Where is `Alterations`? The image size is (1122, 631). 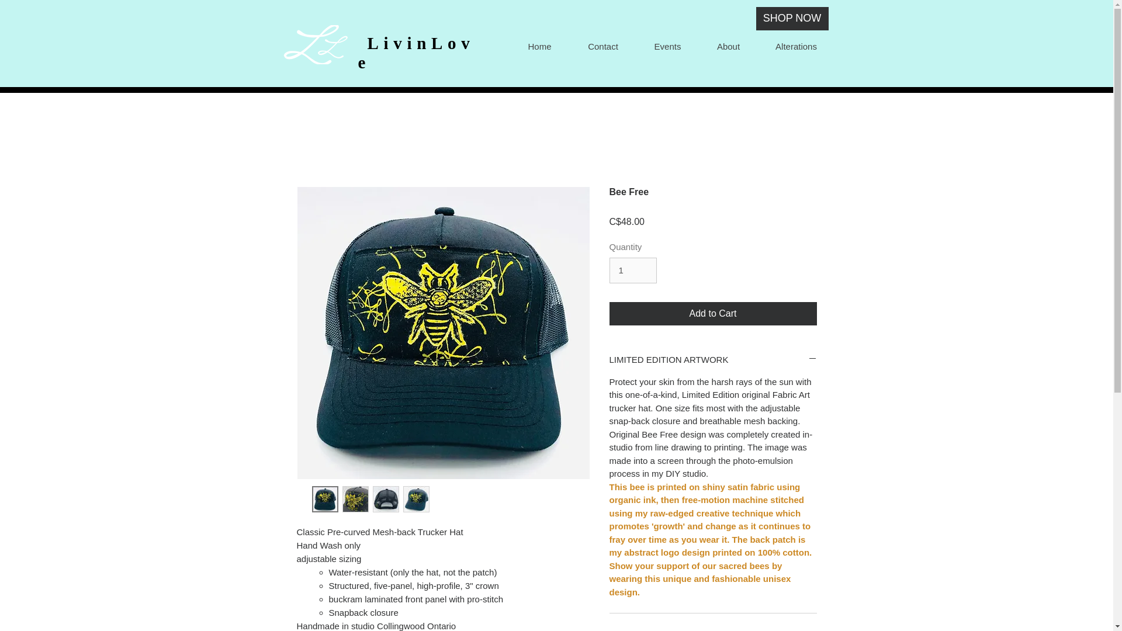
Alterations is located at coordinates (795, 46).